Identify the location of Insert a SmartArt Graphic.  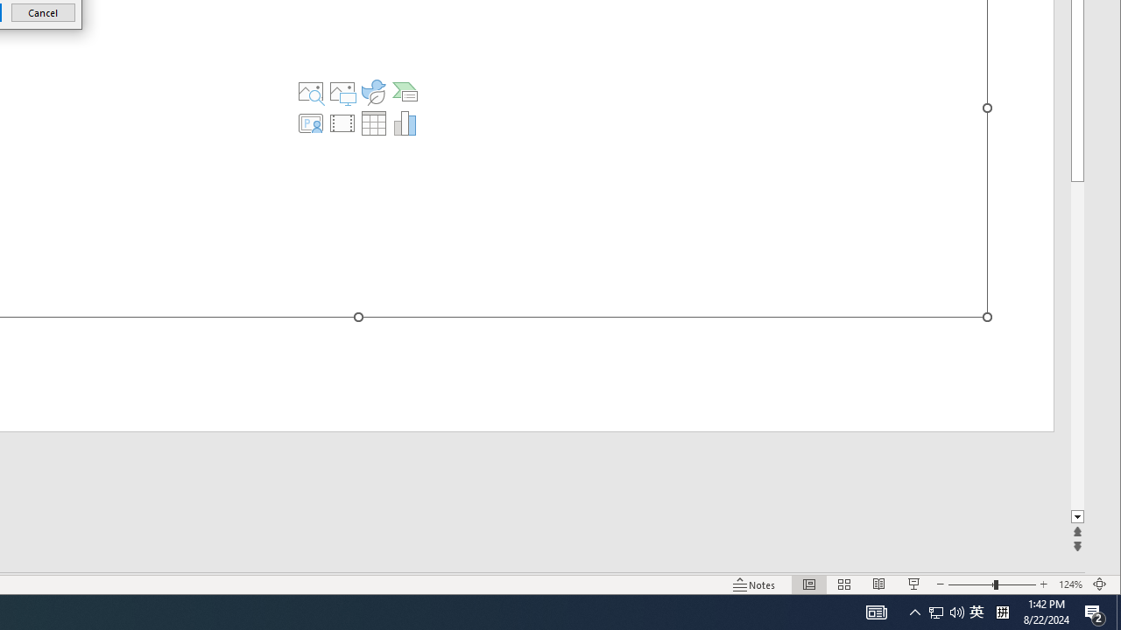
(405, 91).